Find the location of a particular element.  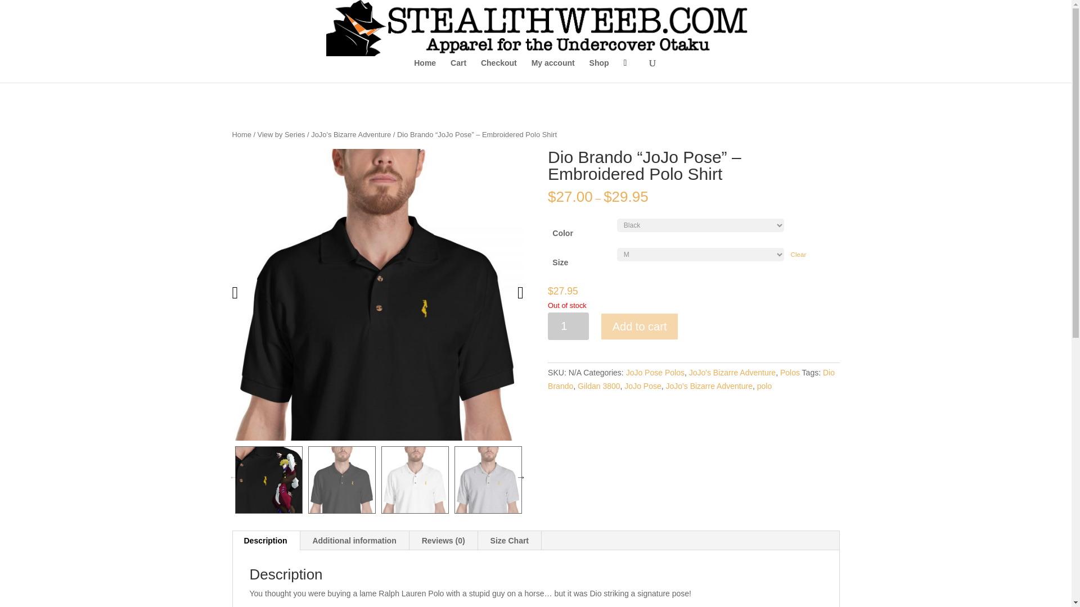

JoJo's Bizarre Adventure is located at coordinates (732, 372).